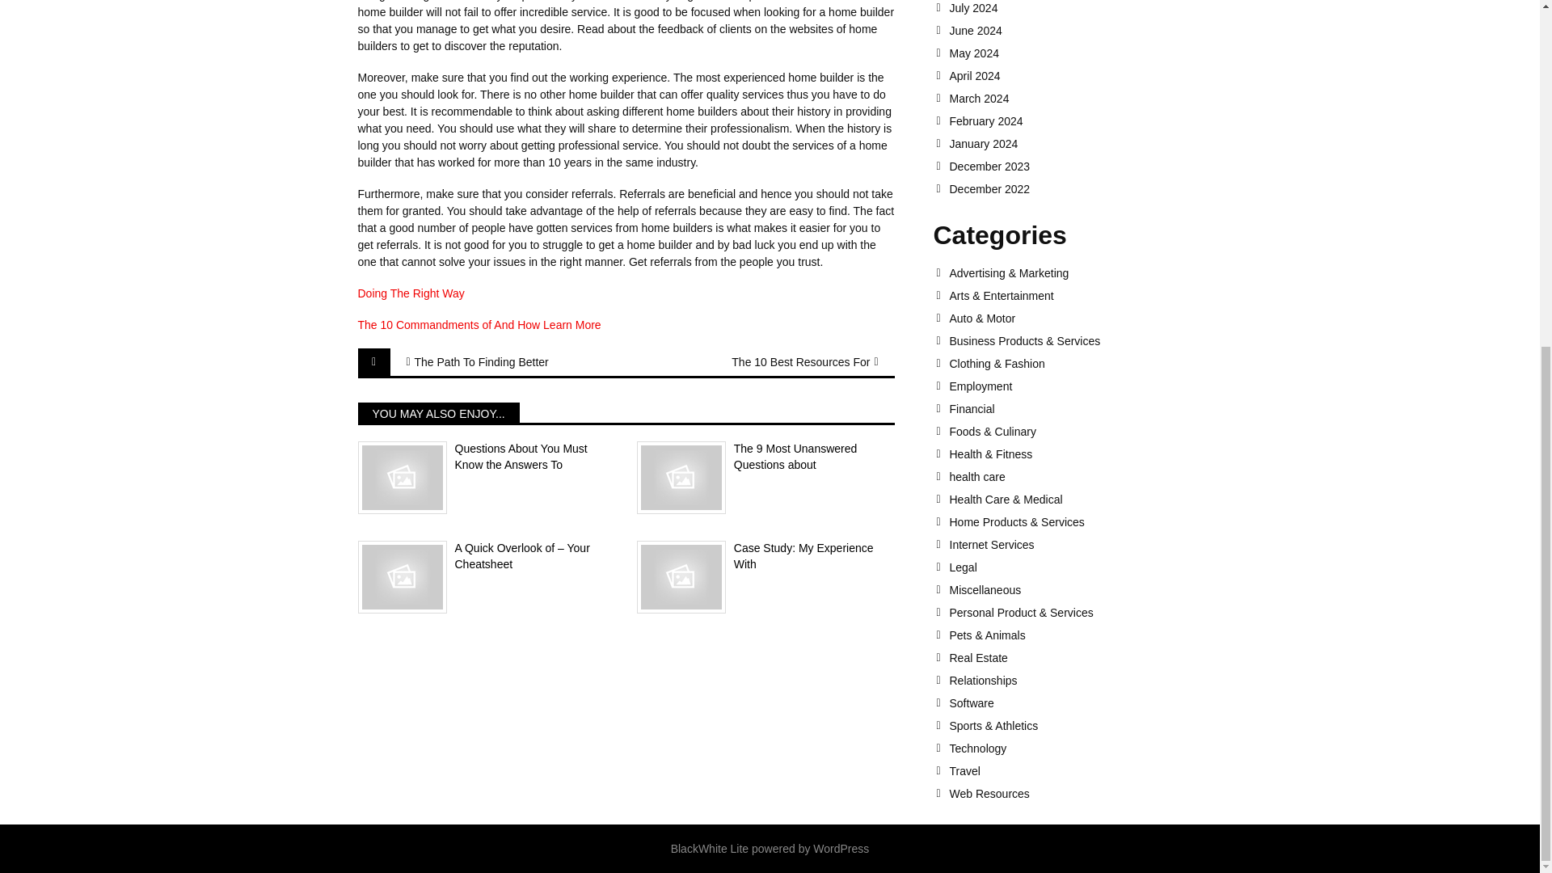 Image resolution: width=1552 pixels, height=873 pixels. I want to click on December 2023, so click(1065, 166).